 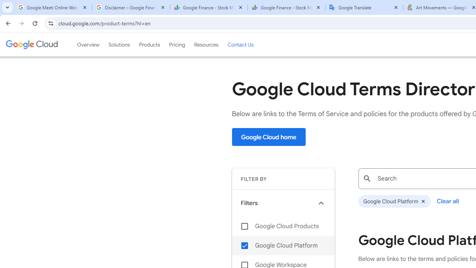 I want to click on Contact Us, so click(x=240, y=44).